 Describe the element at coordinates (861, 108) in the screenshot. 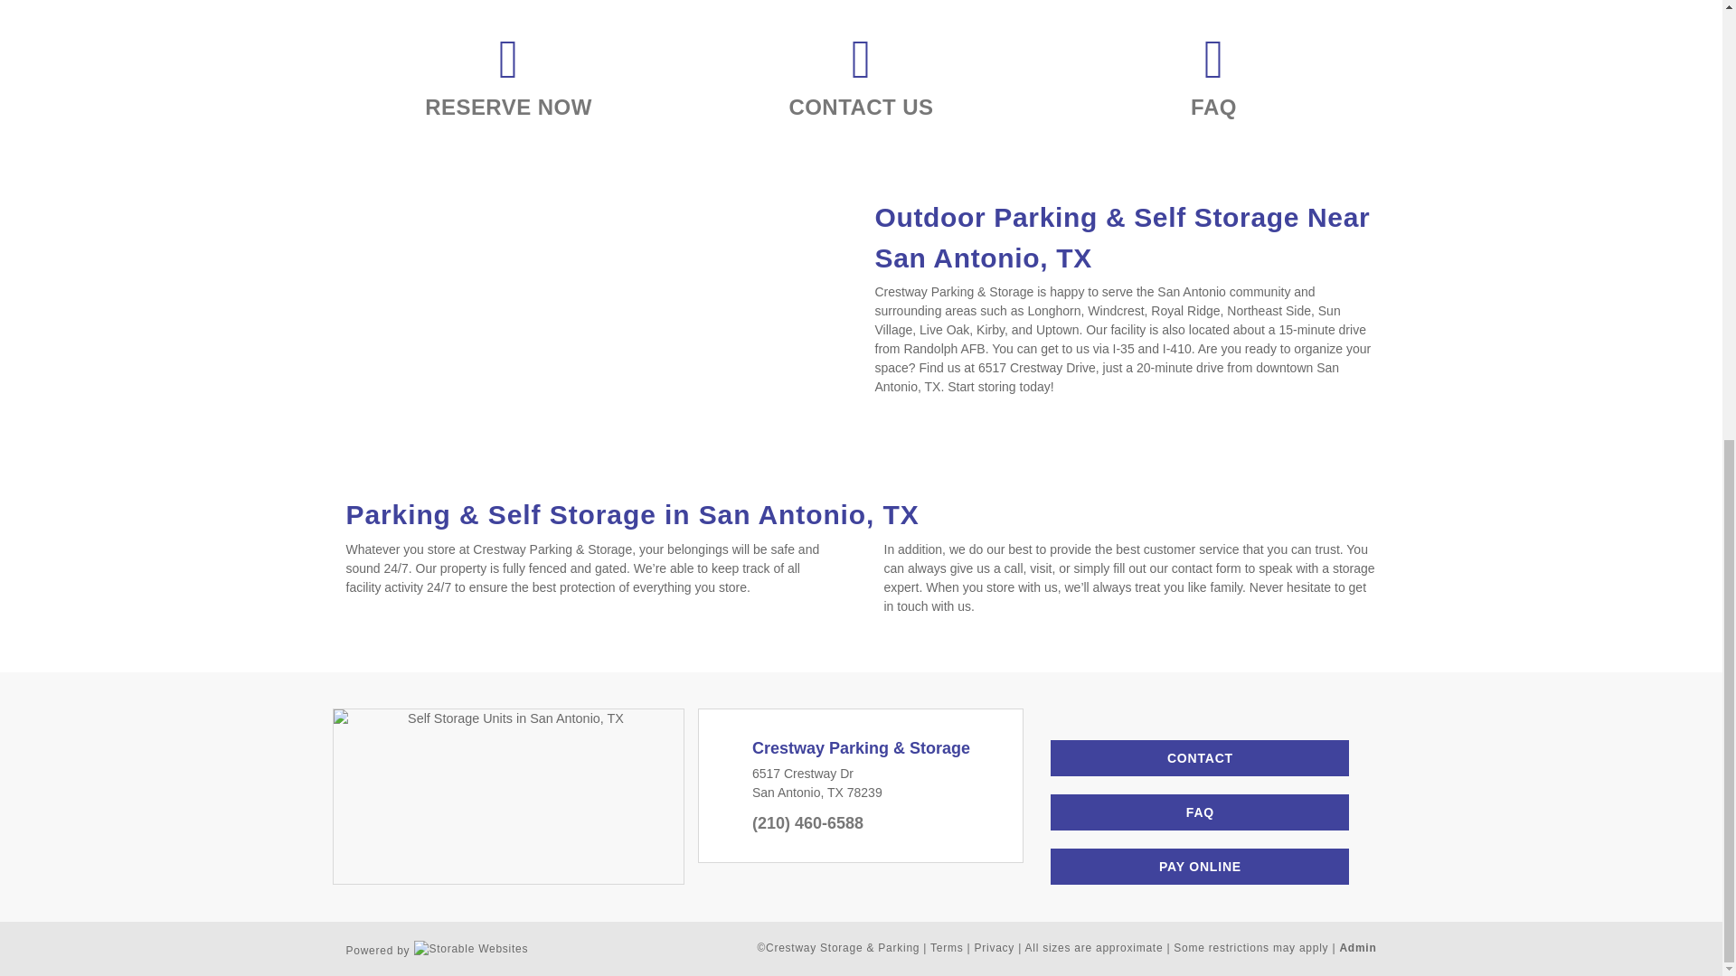

I see `CONTACT US` at that location.